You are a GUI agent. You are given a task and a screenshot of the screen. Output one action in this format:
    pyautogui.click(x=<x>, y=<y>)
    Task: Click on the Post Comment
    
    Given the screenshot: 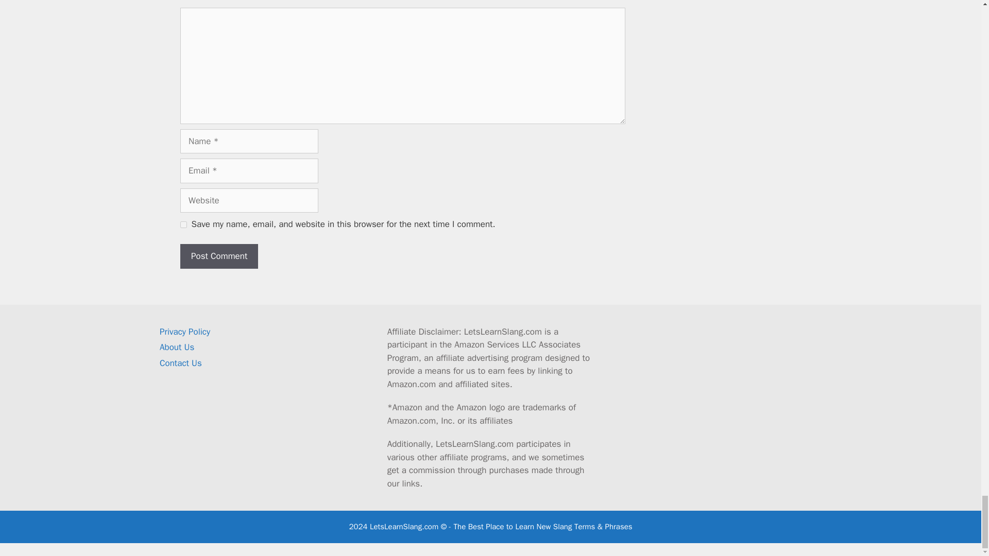 What is the action you would take?
    pyautogui.click(x=219, y=256)
    